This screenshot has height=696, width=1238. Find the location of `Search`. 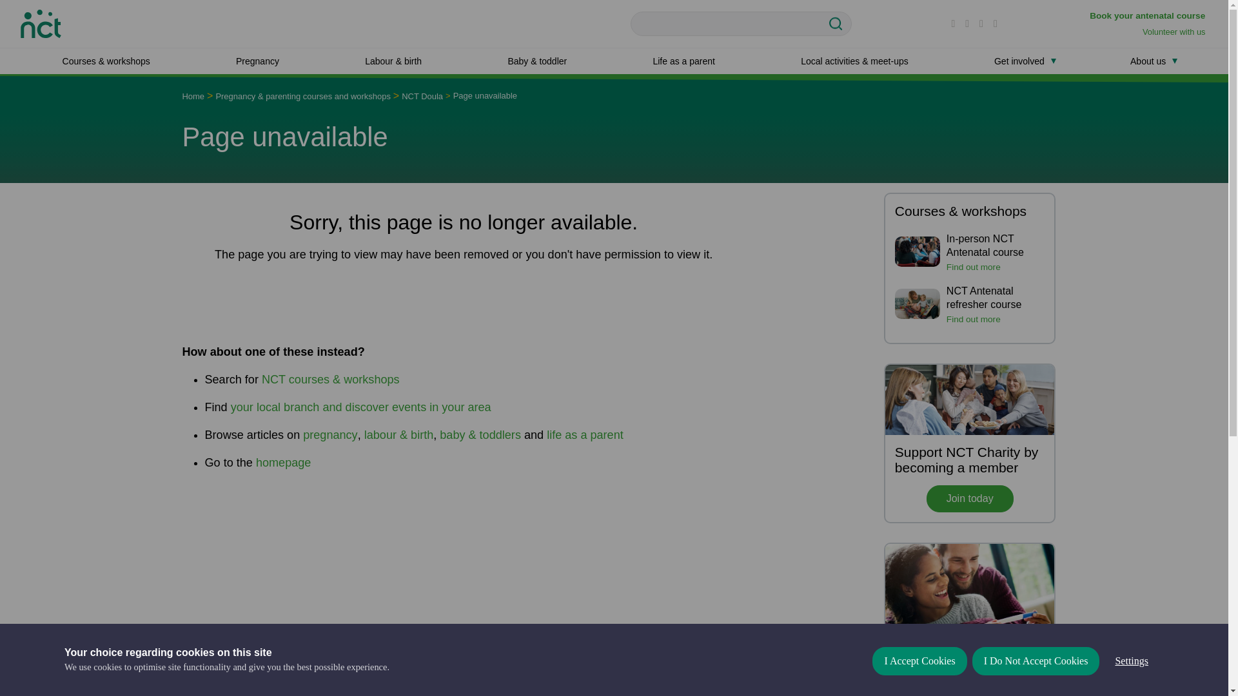

Search is located at coordinates (840, 24).